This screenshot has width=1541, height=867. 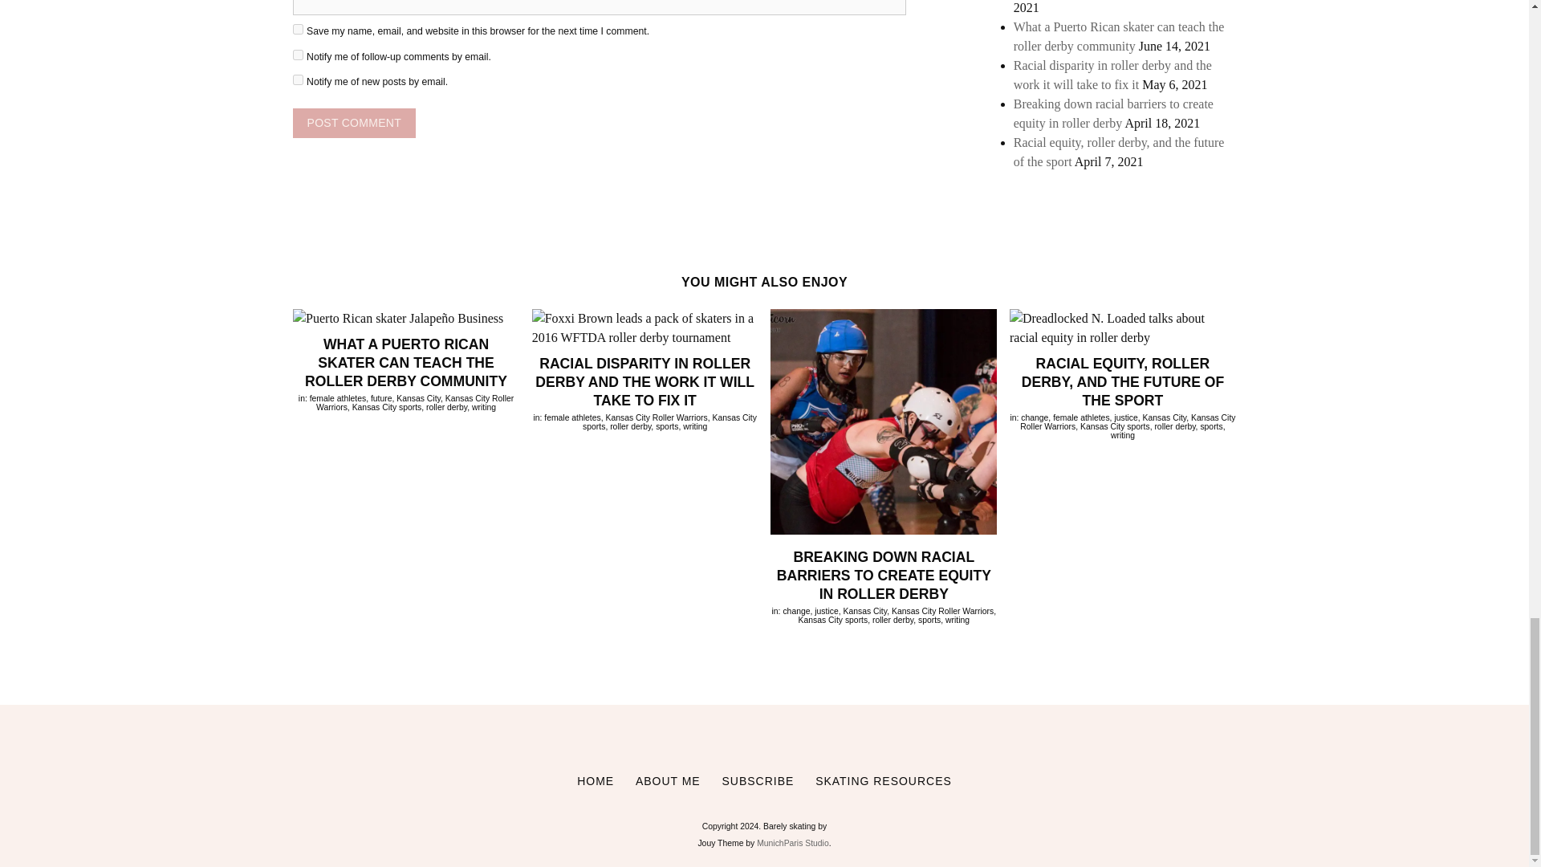 What do you see at coordinates (353, 123) in the screenshot?
I see `Post Comment` at bounding box center [353, 123].